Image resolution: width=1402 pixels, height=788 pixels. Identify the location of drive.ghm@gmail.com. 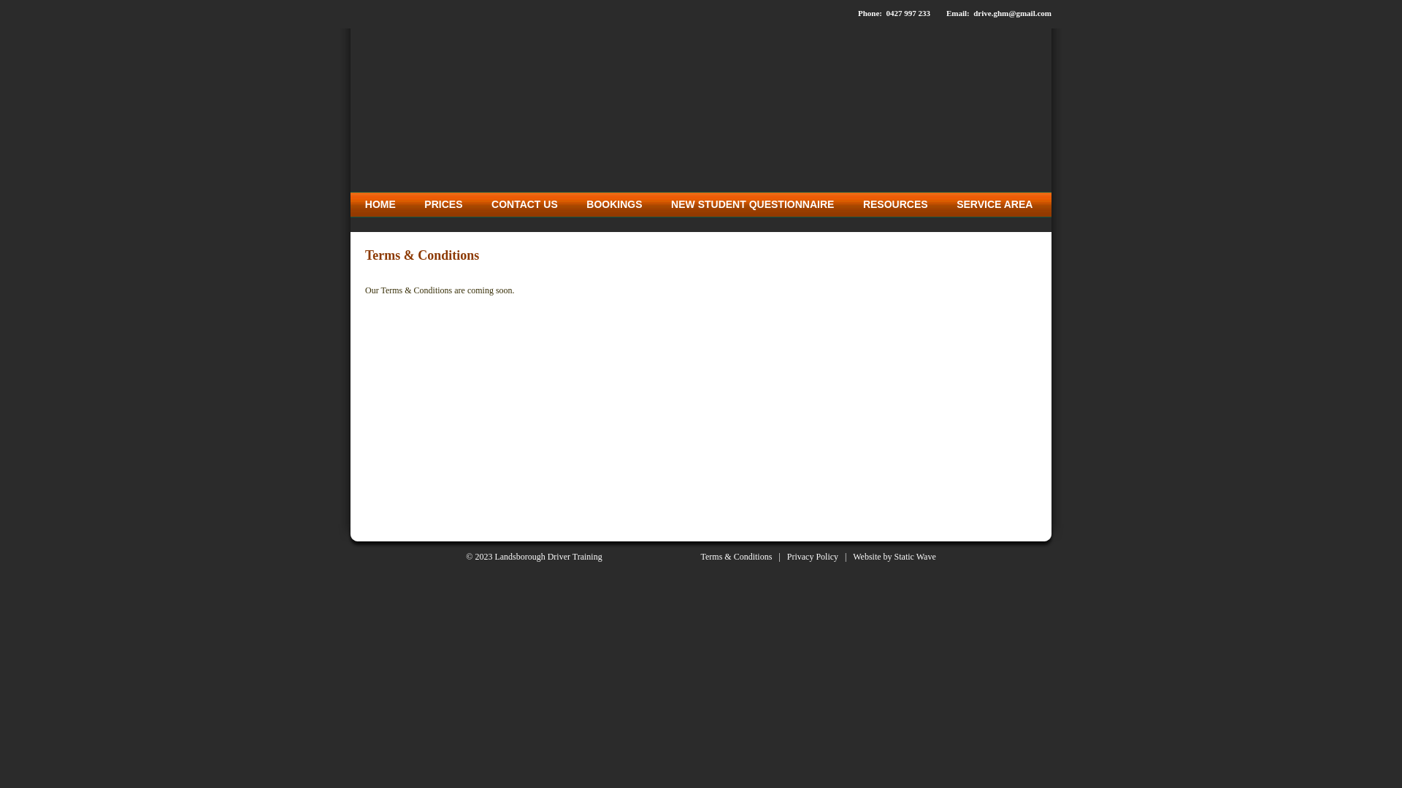
(1012, 13).